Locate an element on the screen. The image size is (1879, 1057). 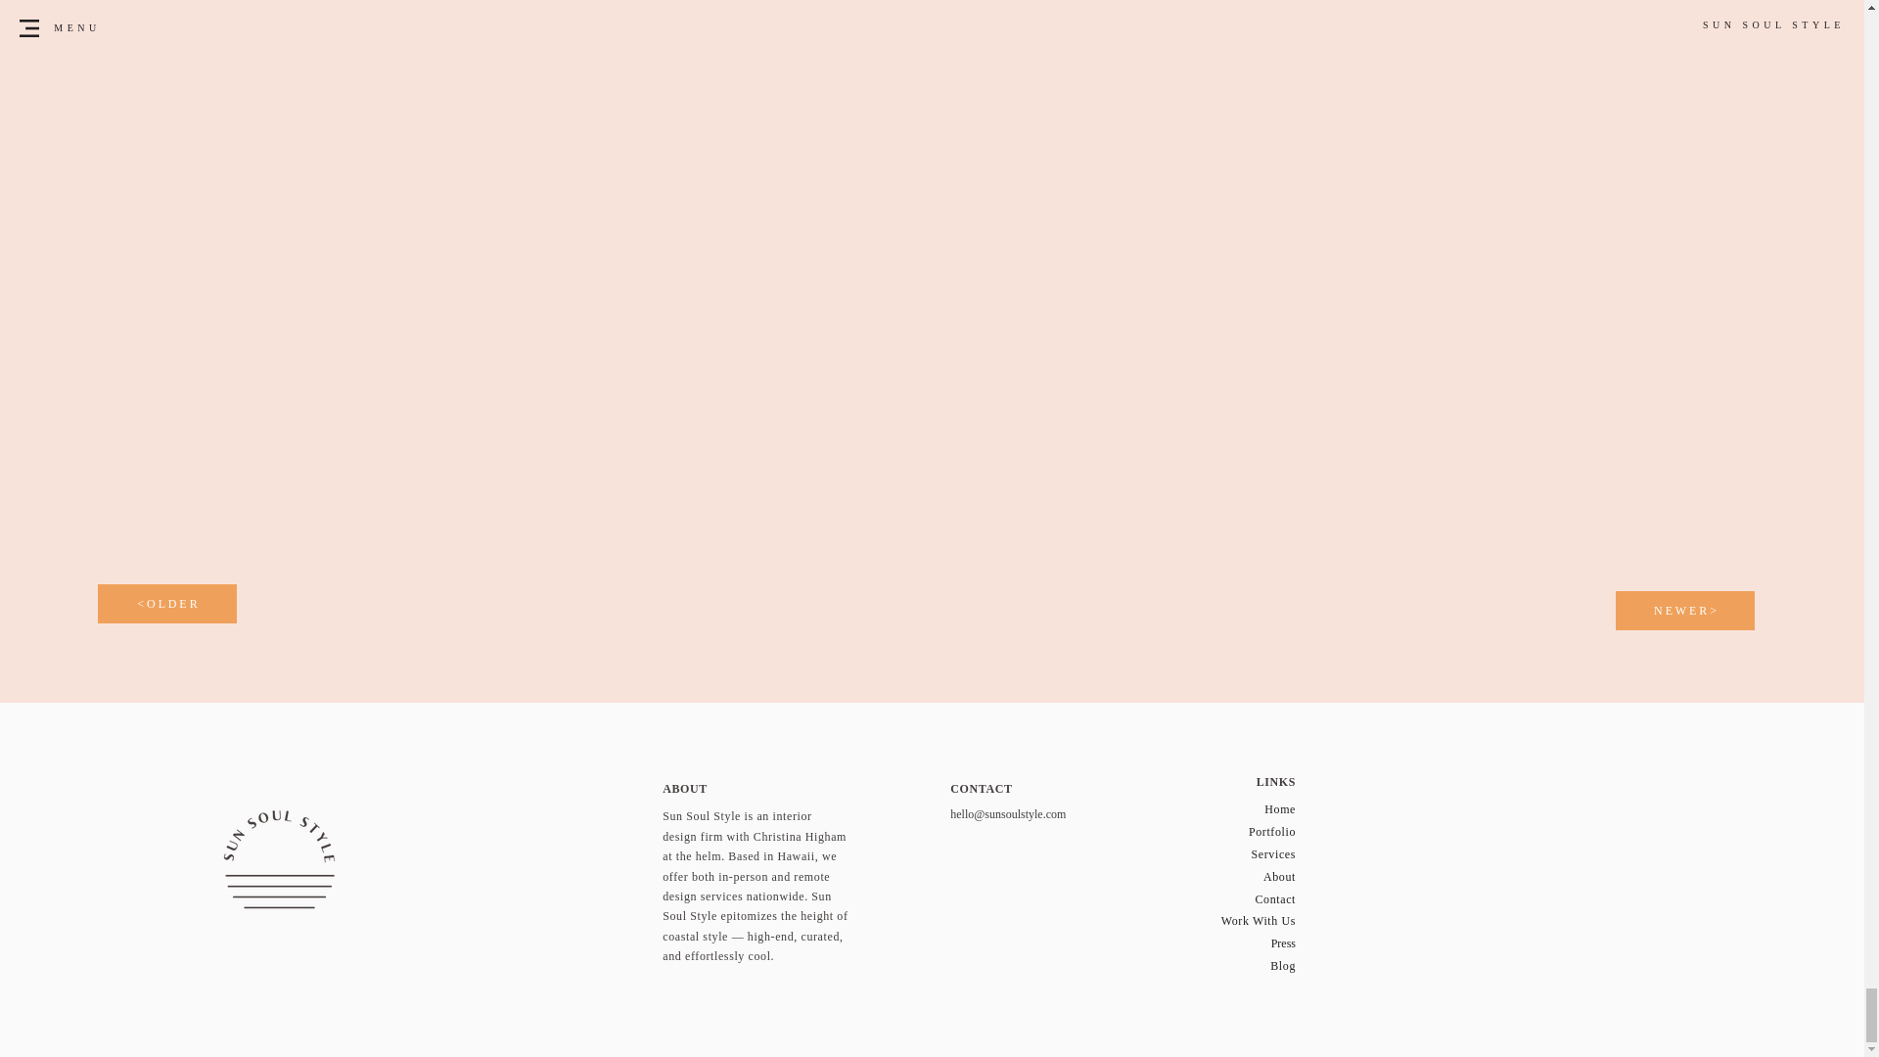
Home is located at coordinates (1280, 808).